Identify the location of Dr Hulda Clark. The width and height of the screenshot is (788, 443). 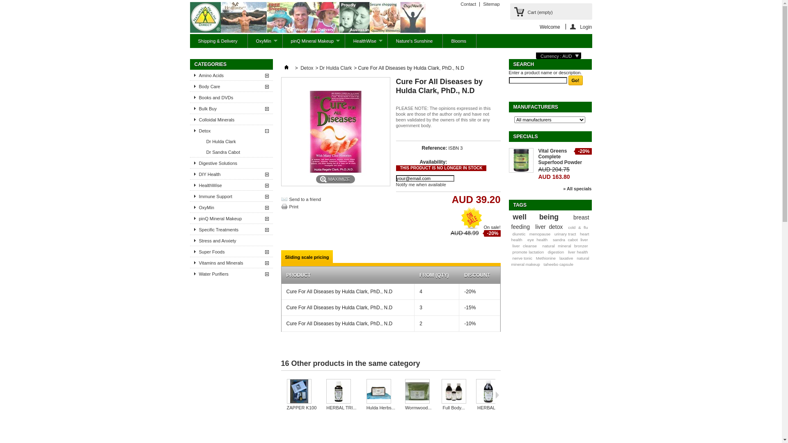
(239, 141).